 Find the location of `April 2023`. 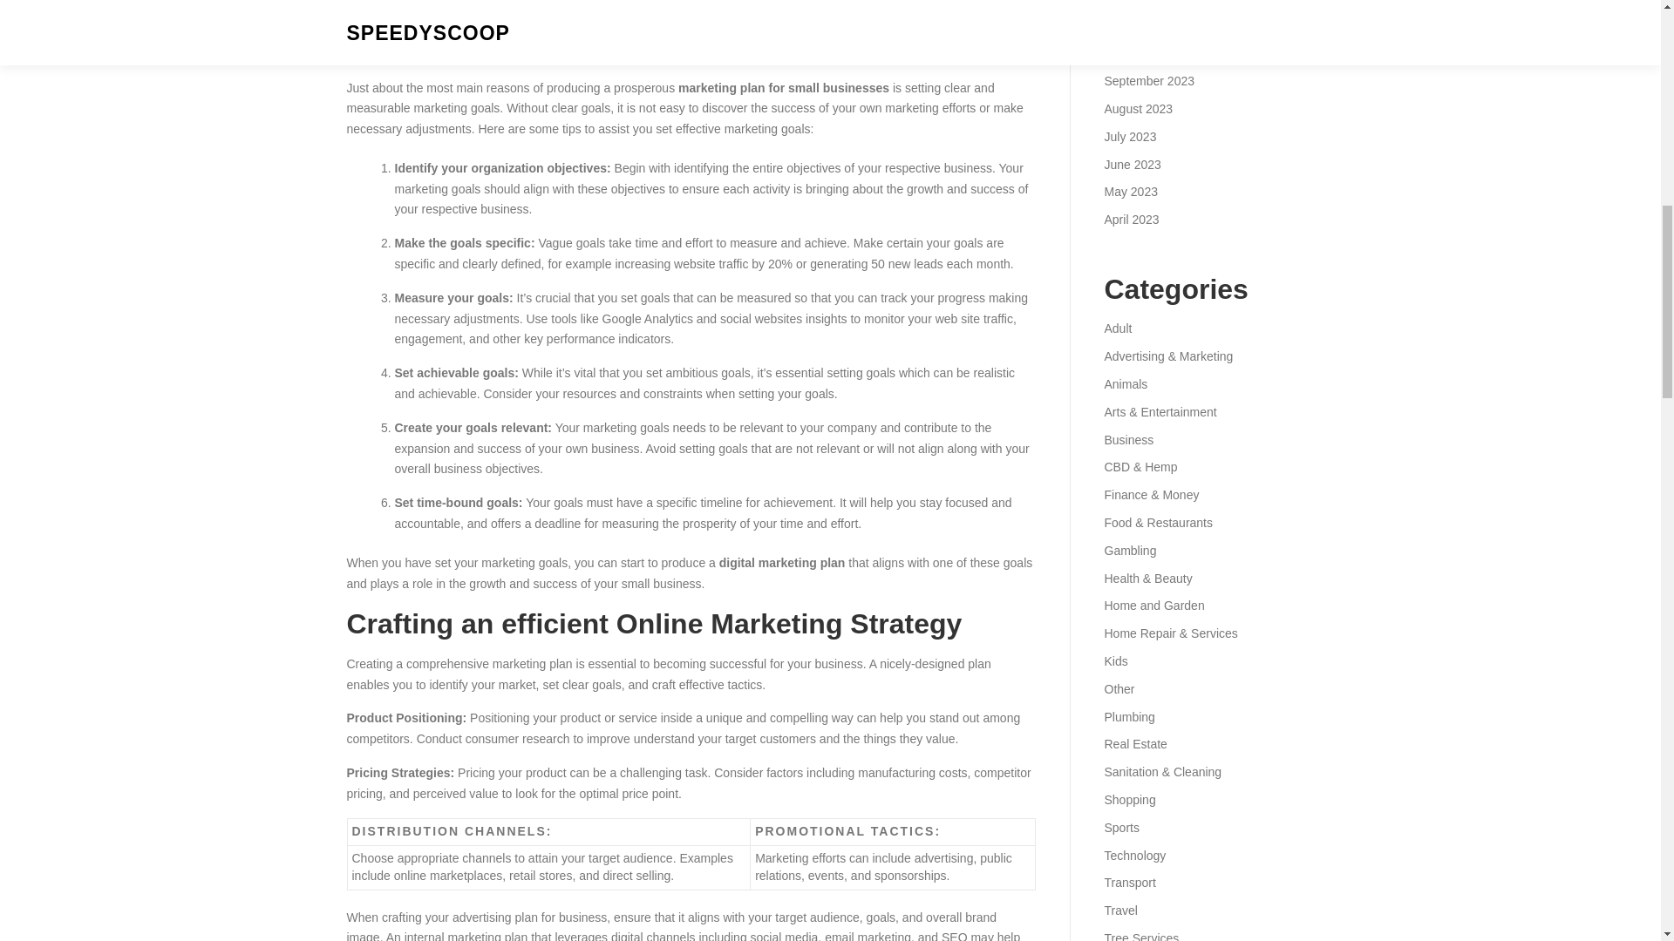

April 2023 is located at coordinates (1130, 220).